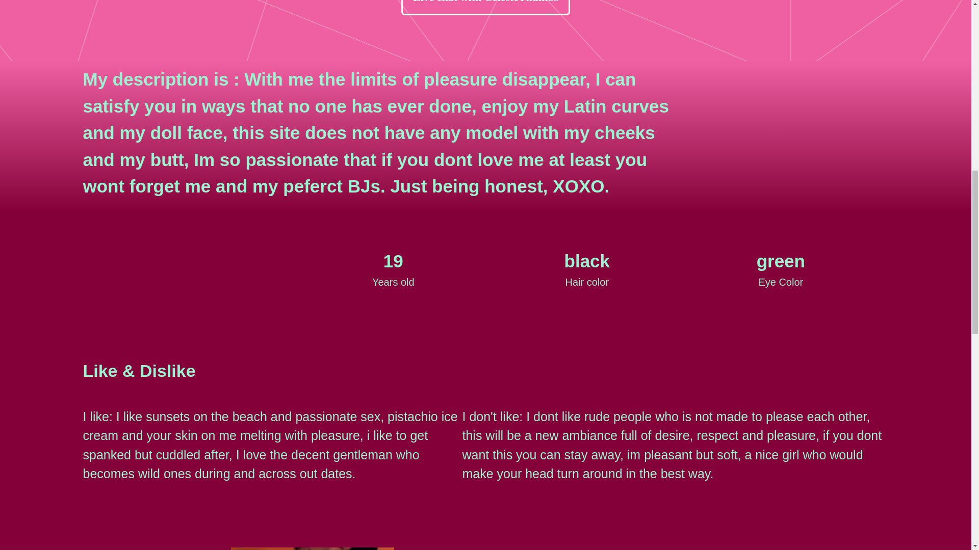 The image size is (979, 550). Describe the element at coordinates (485, 8) in the screenshot. I see `Live chat with CelesteThumbs` at that location.